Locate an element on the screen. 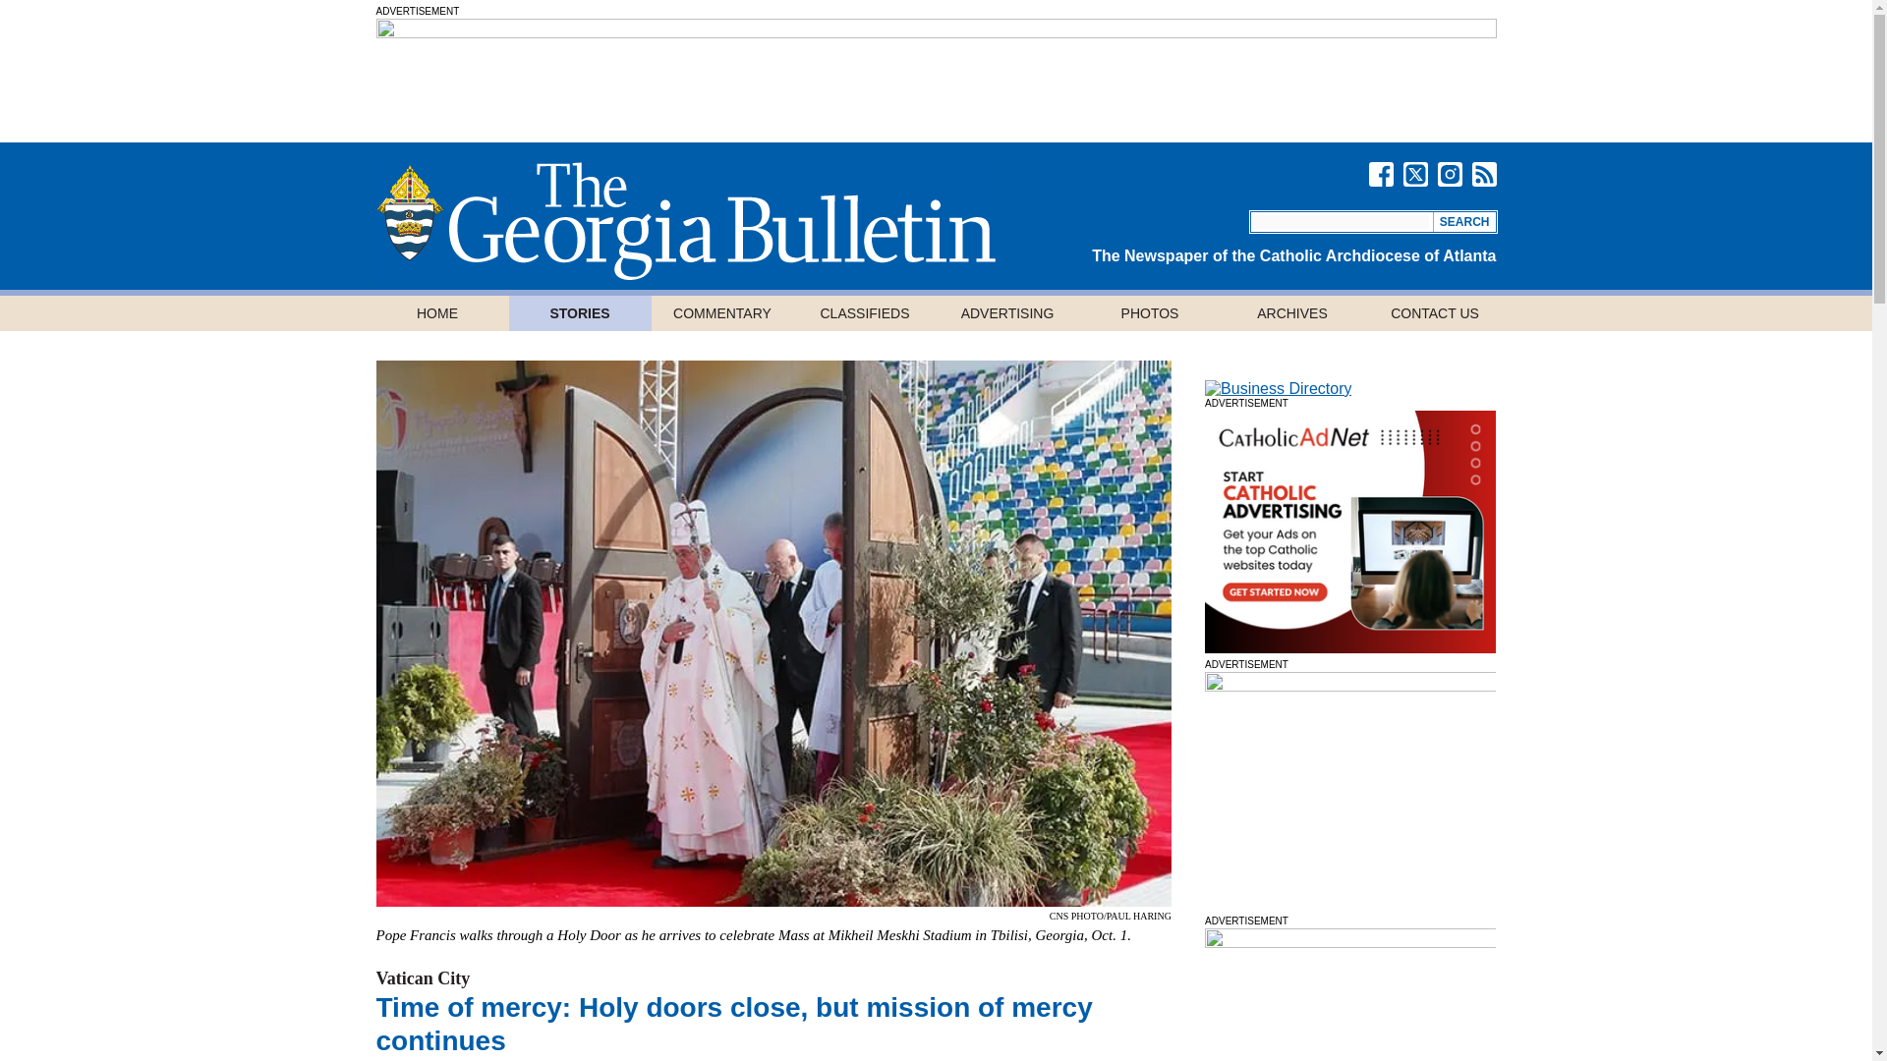 Image resolution: width=1887 pixels, height=1061 pixels. Grab our RSS Feed is located at coordinates (1484, 175).